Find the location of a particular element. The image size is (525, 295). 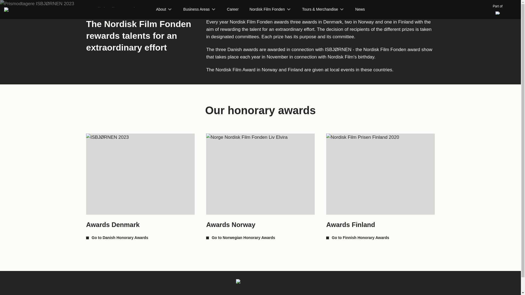

News is located at coordinates (360, 9).